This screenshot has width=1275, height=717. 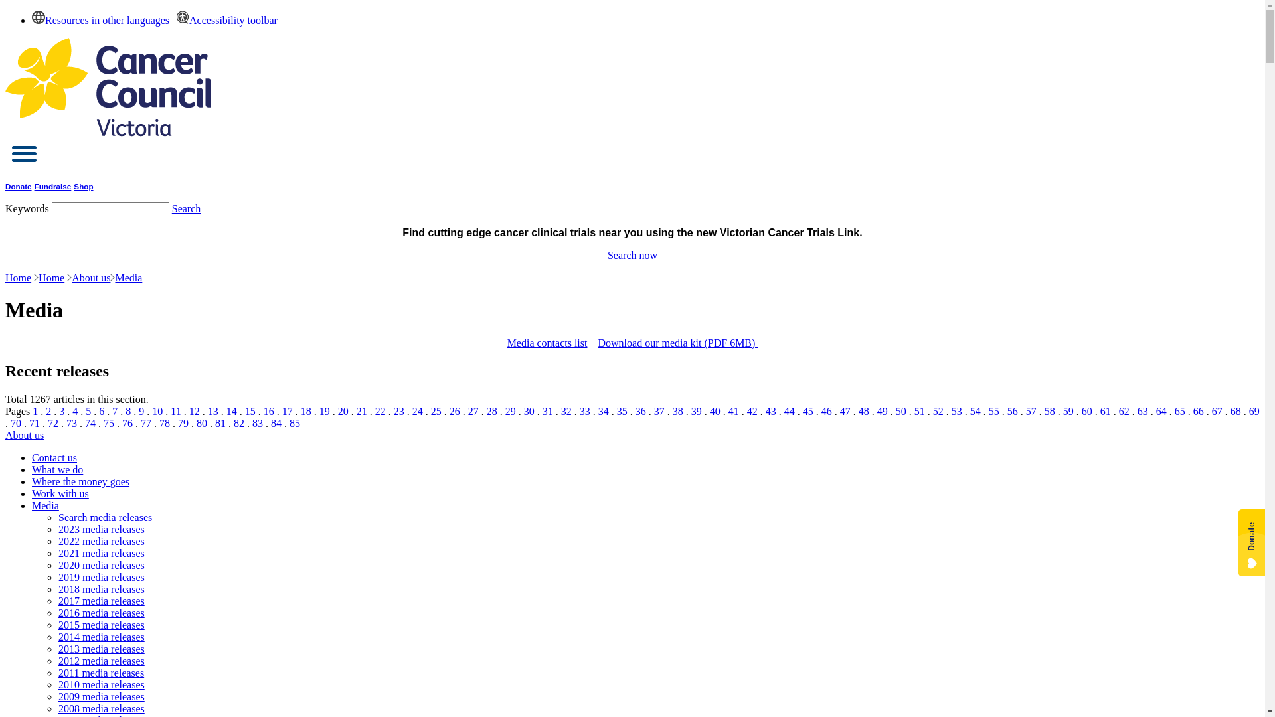 What do you see at coordinates (102, 412) in the screenshot?
I see `6` at bounding box center [102, 412].